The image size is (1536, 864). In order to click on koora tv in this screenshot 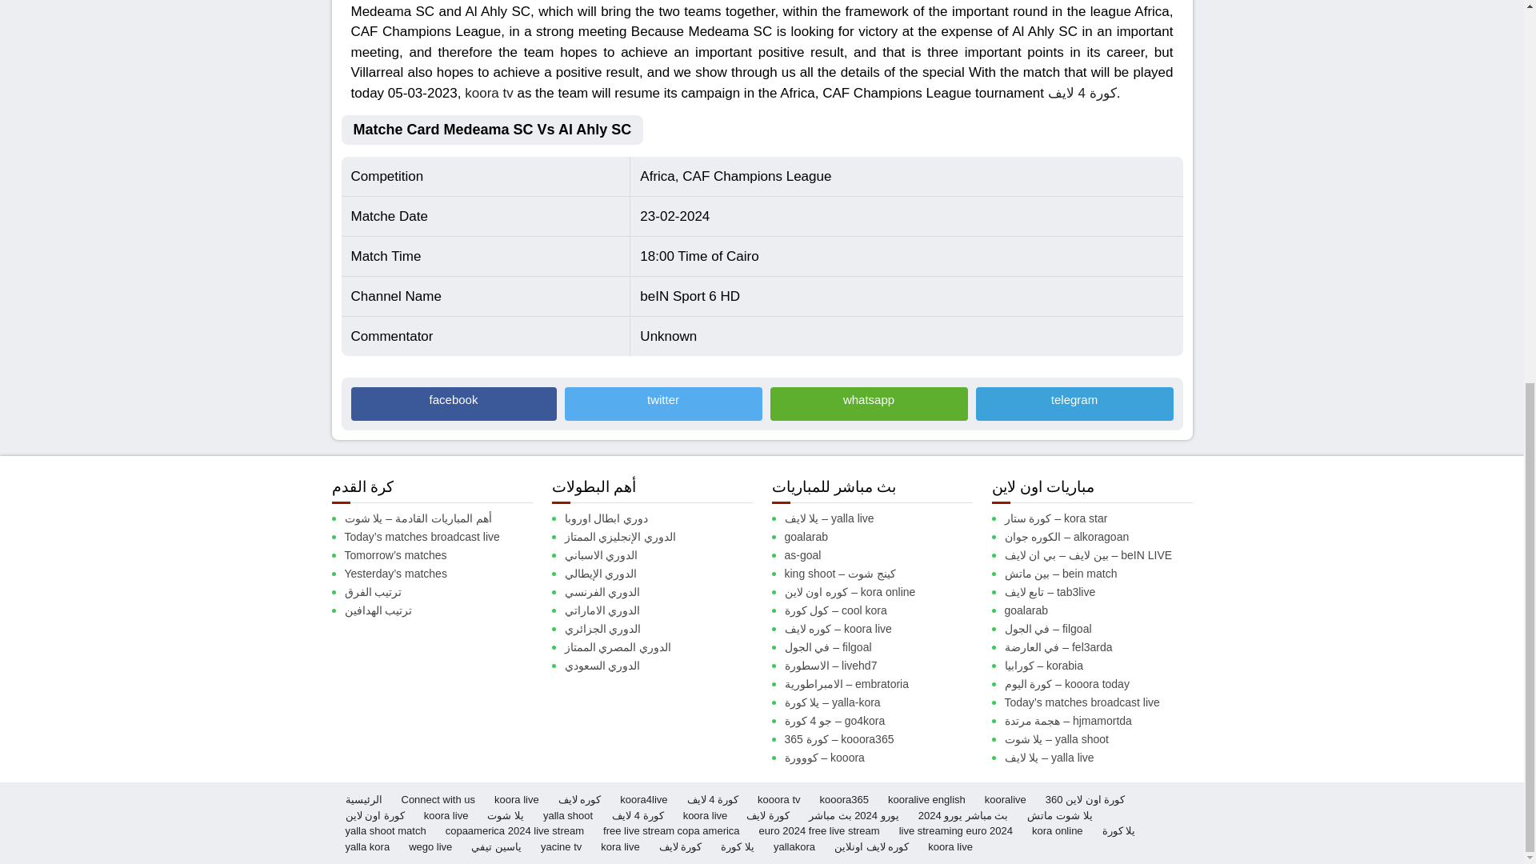, I will do `click(489, 92)`.